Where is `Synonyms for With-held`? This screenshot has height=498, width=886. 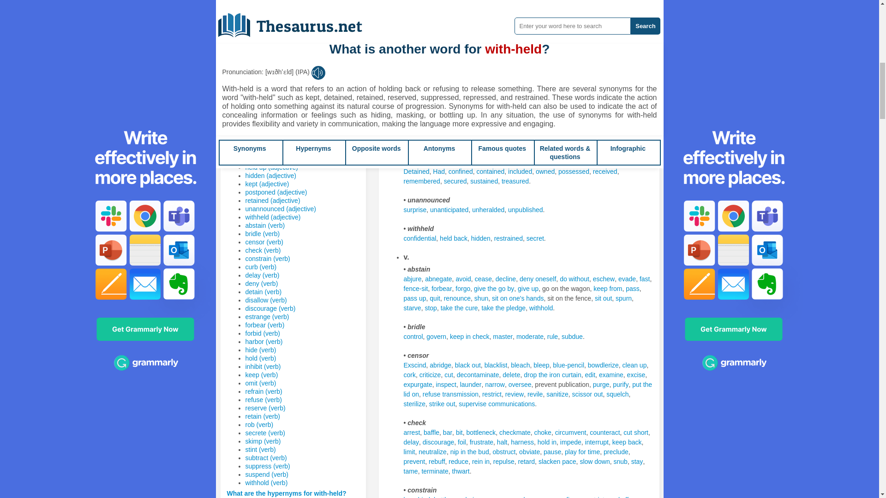
Synonyms for With-held is located at coordinates (555, 47).